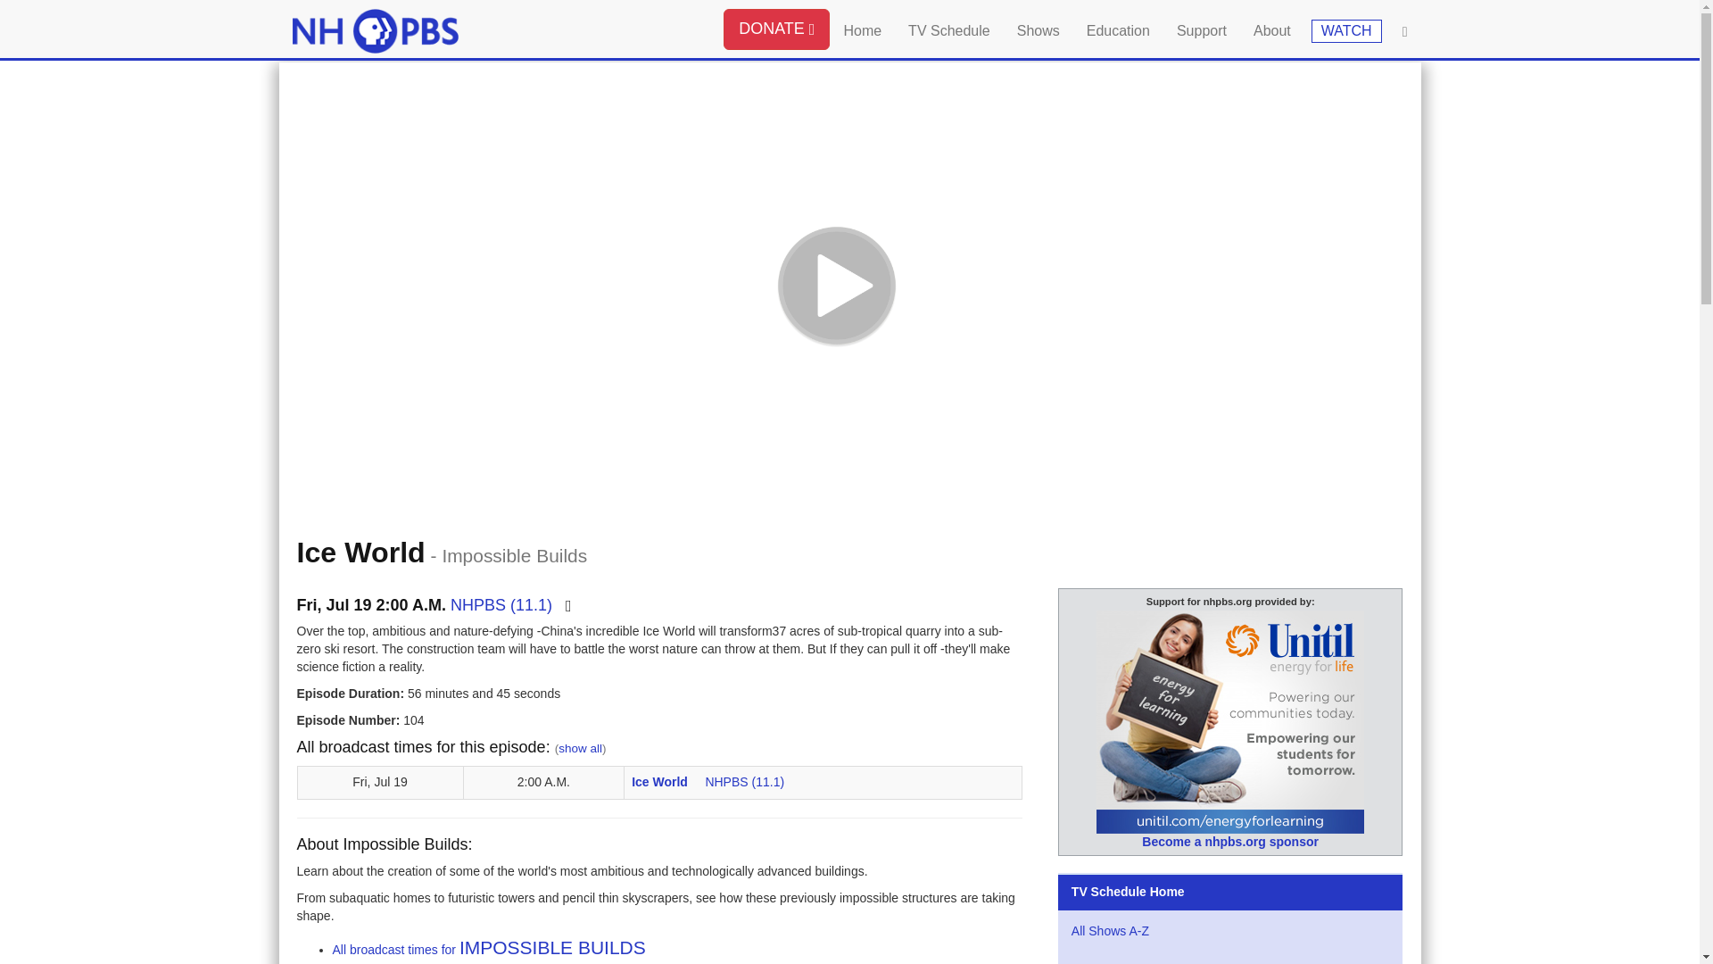 The height and width of the screenshot is (964, 1713). Describe the element at coordinates (1201, 29) in the screenshot. I see `Support` at that location.